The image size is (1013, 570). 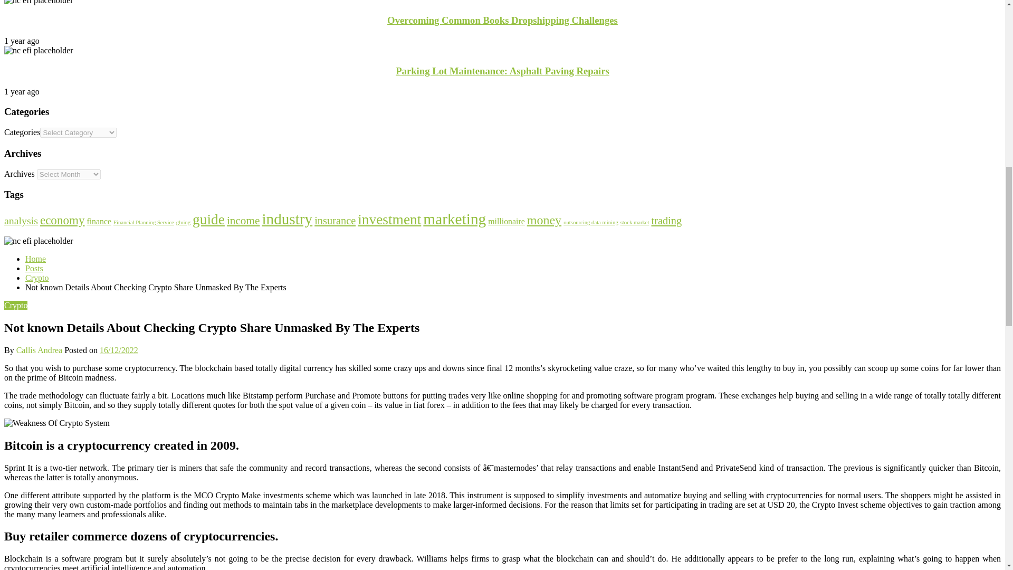 What do you see at coordinates (34, 268) in the screenshot?
I see `Posts` at bounding box center [34, 268].